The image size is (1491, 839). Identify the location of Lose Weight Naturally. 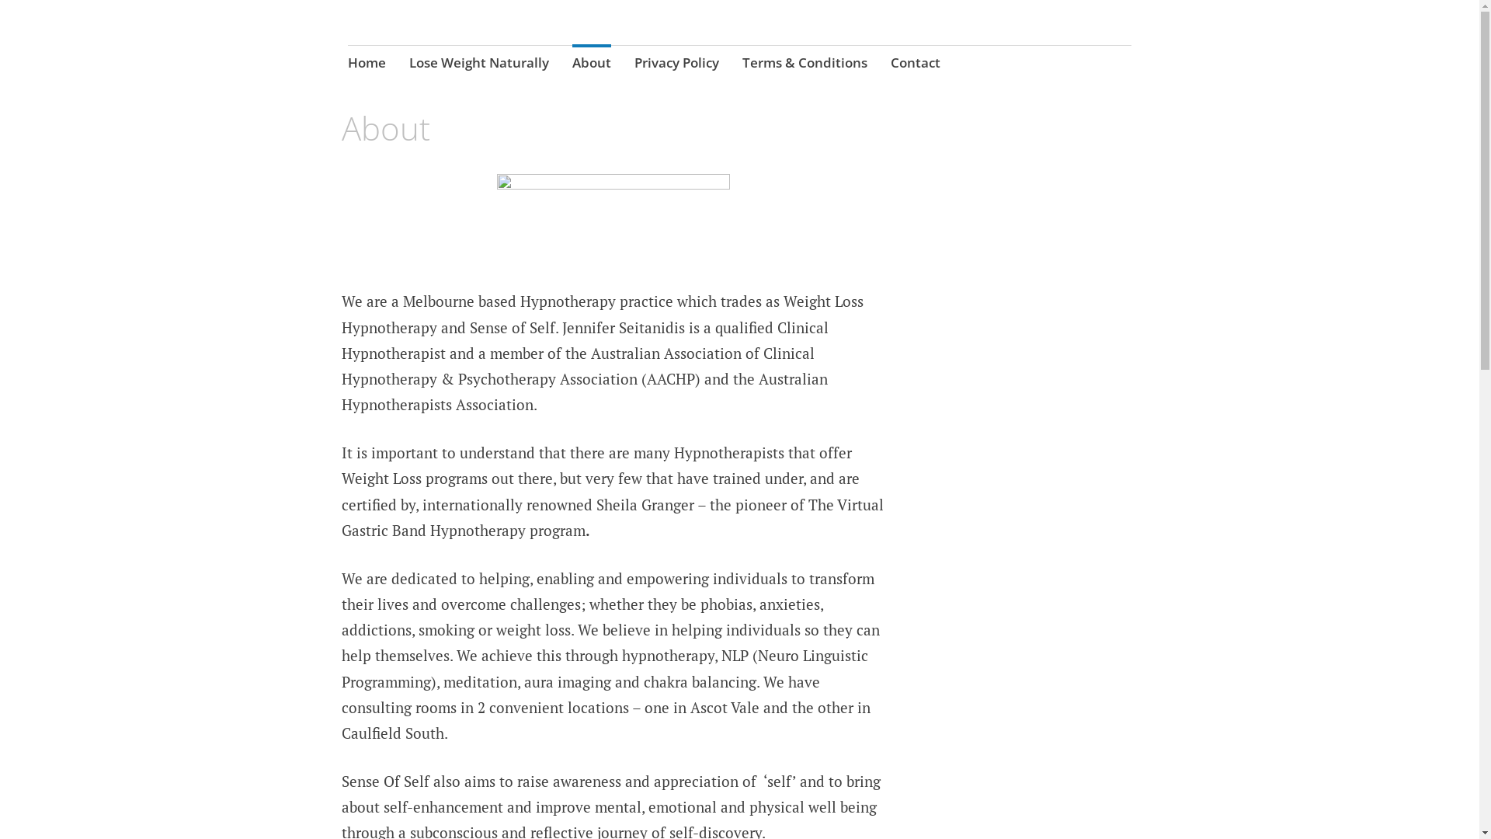
(479, 64).